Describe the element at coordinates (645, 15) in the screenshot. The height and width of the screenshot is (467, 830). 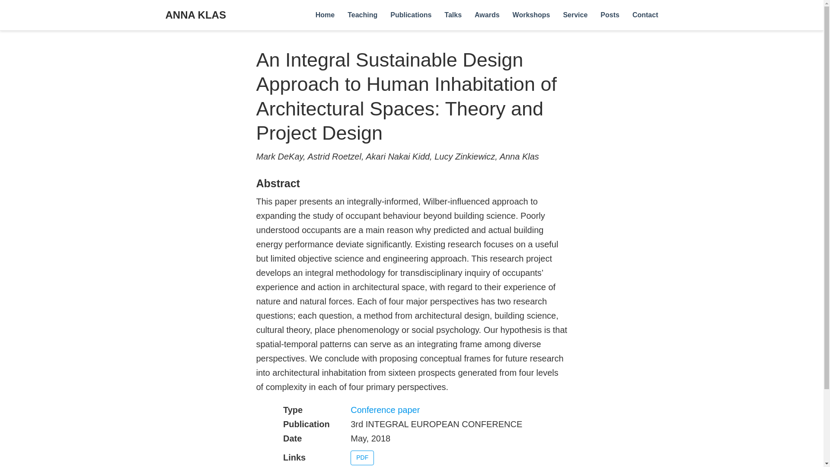
I see `Contact` at that location.